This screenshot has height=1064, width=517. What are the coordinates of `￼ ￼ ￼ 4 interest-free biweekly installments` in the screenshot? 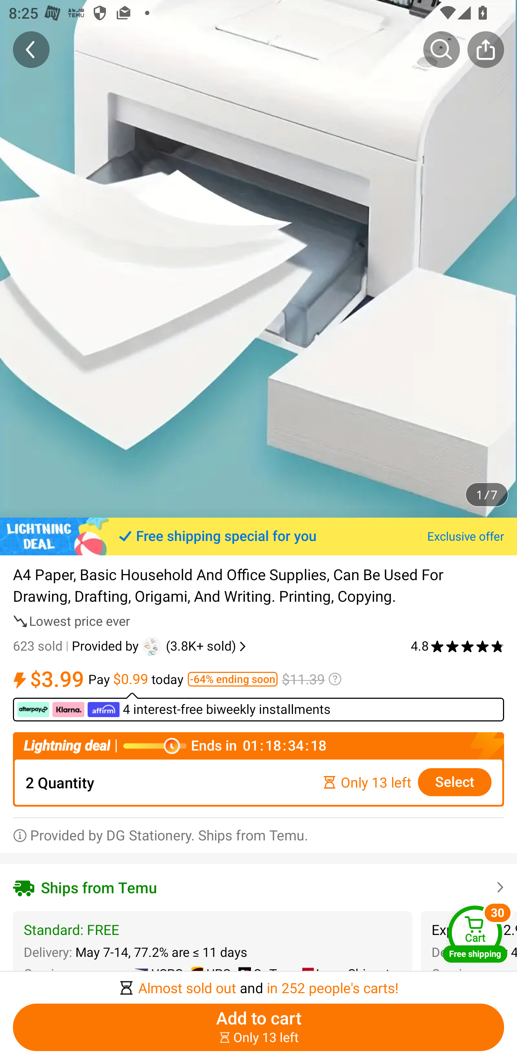 It's located at (258, 707).